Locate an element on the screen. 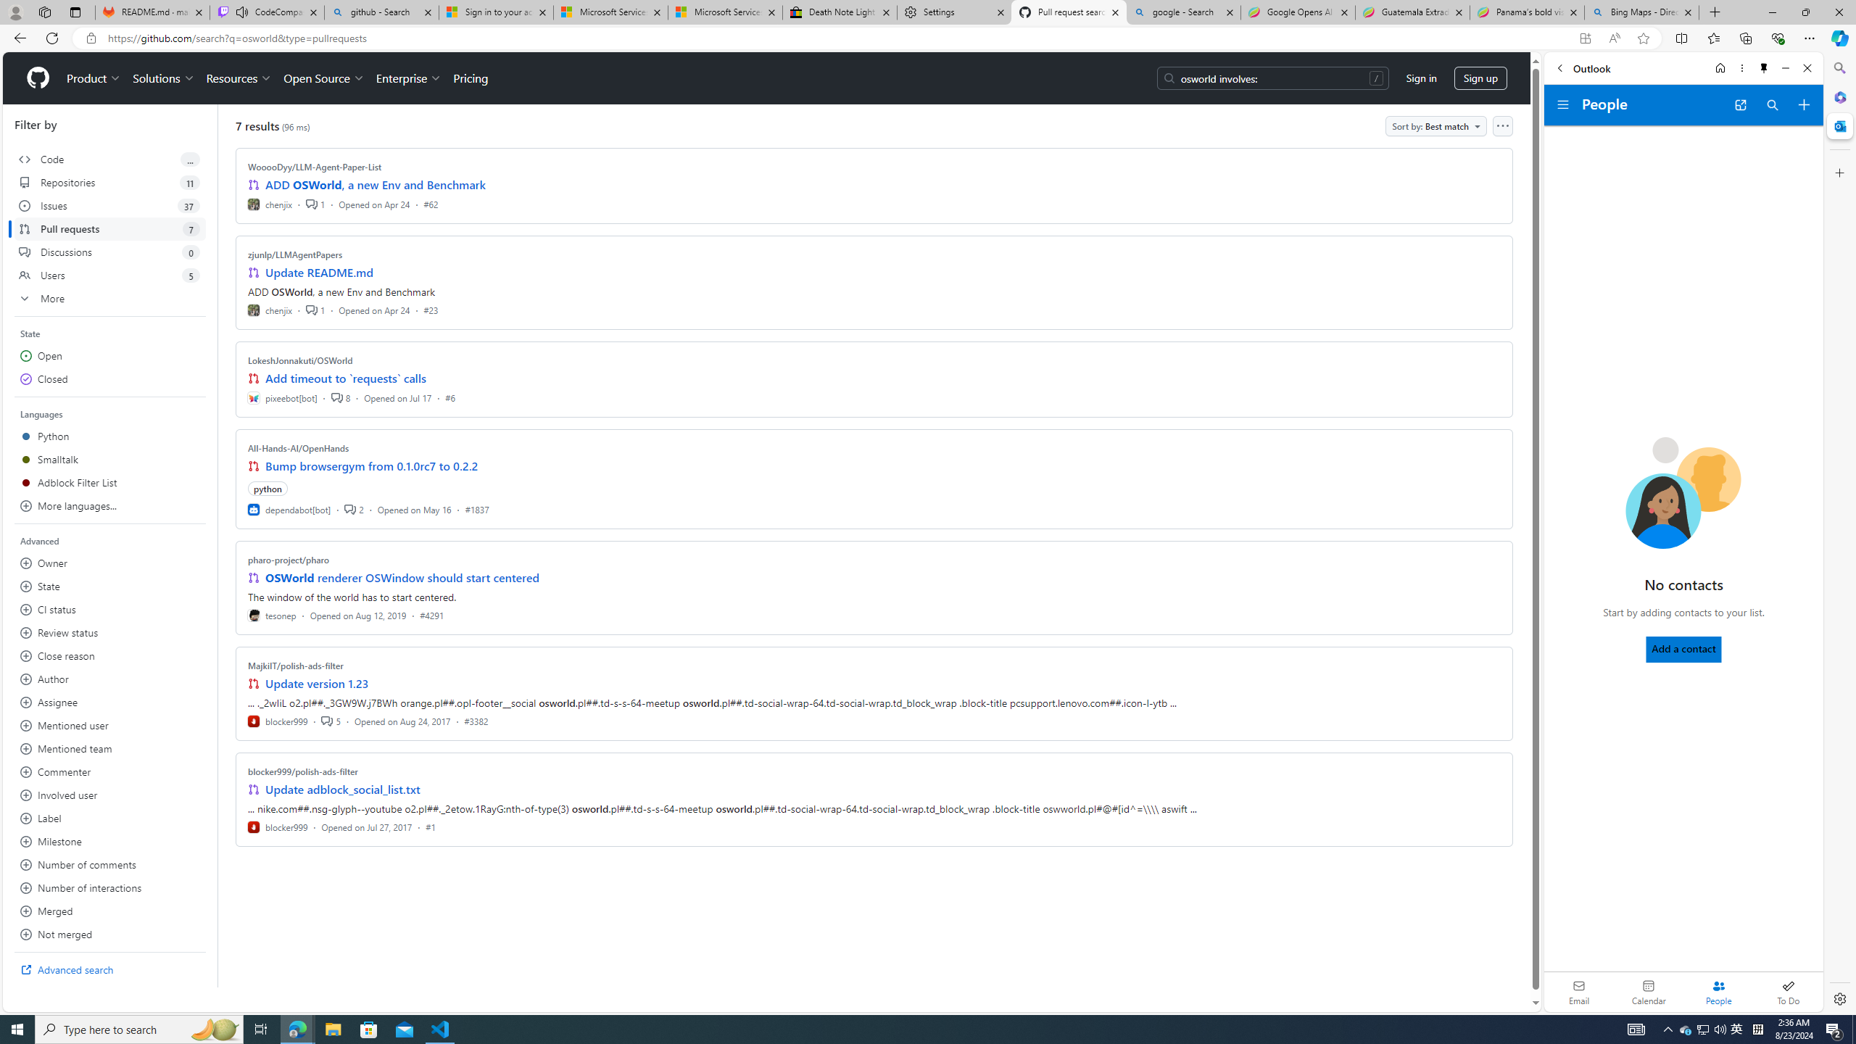  5 is located at coordinates (331, 721).